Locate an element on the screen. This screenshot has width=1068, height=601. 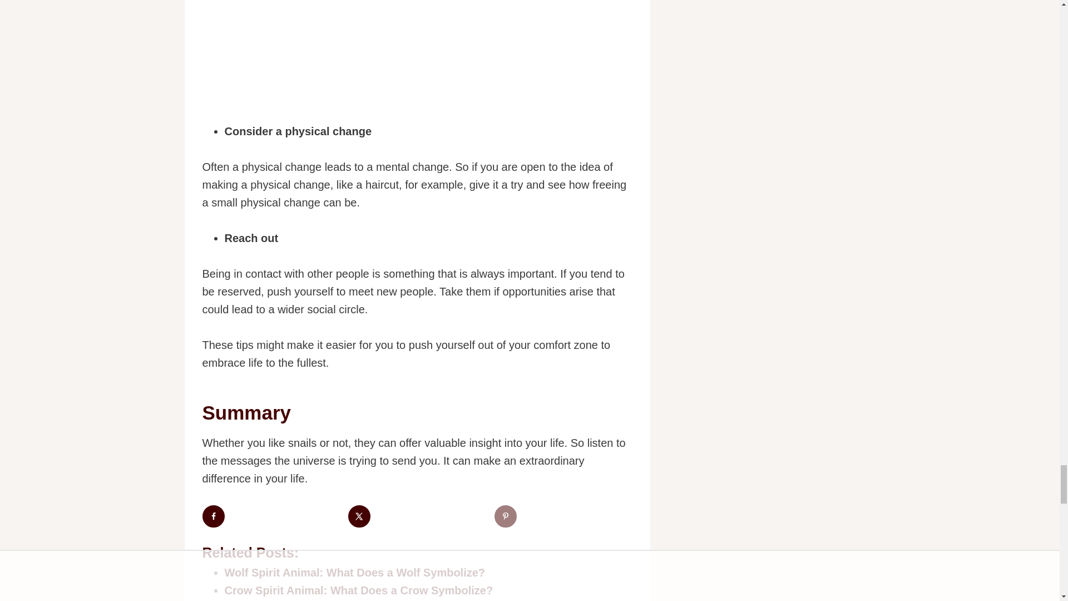
Share on Facebook is located at coordinates (214, 516).